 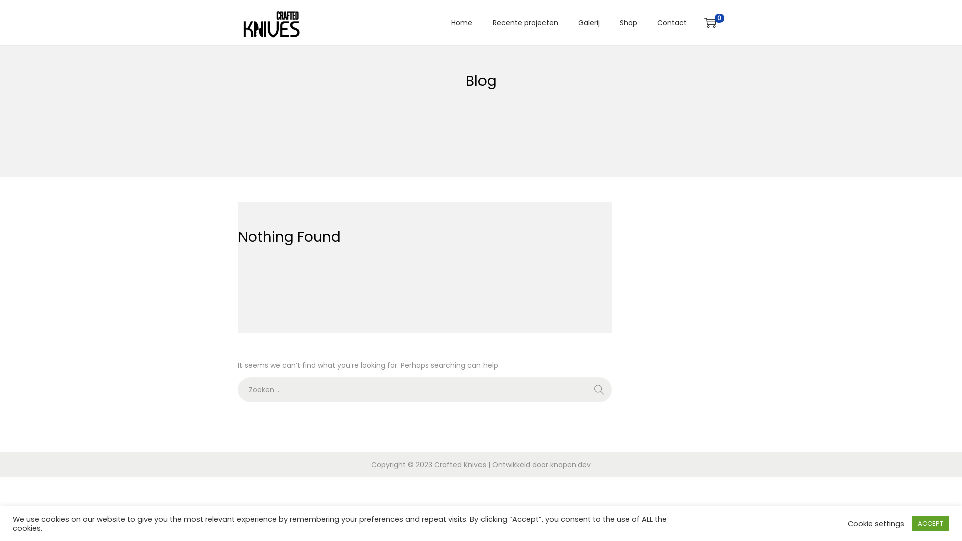 What do you see at coordinates (672, 23) in the screenshot?
I see `Contact` at bounding box center [672, 23].